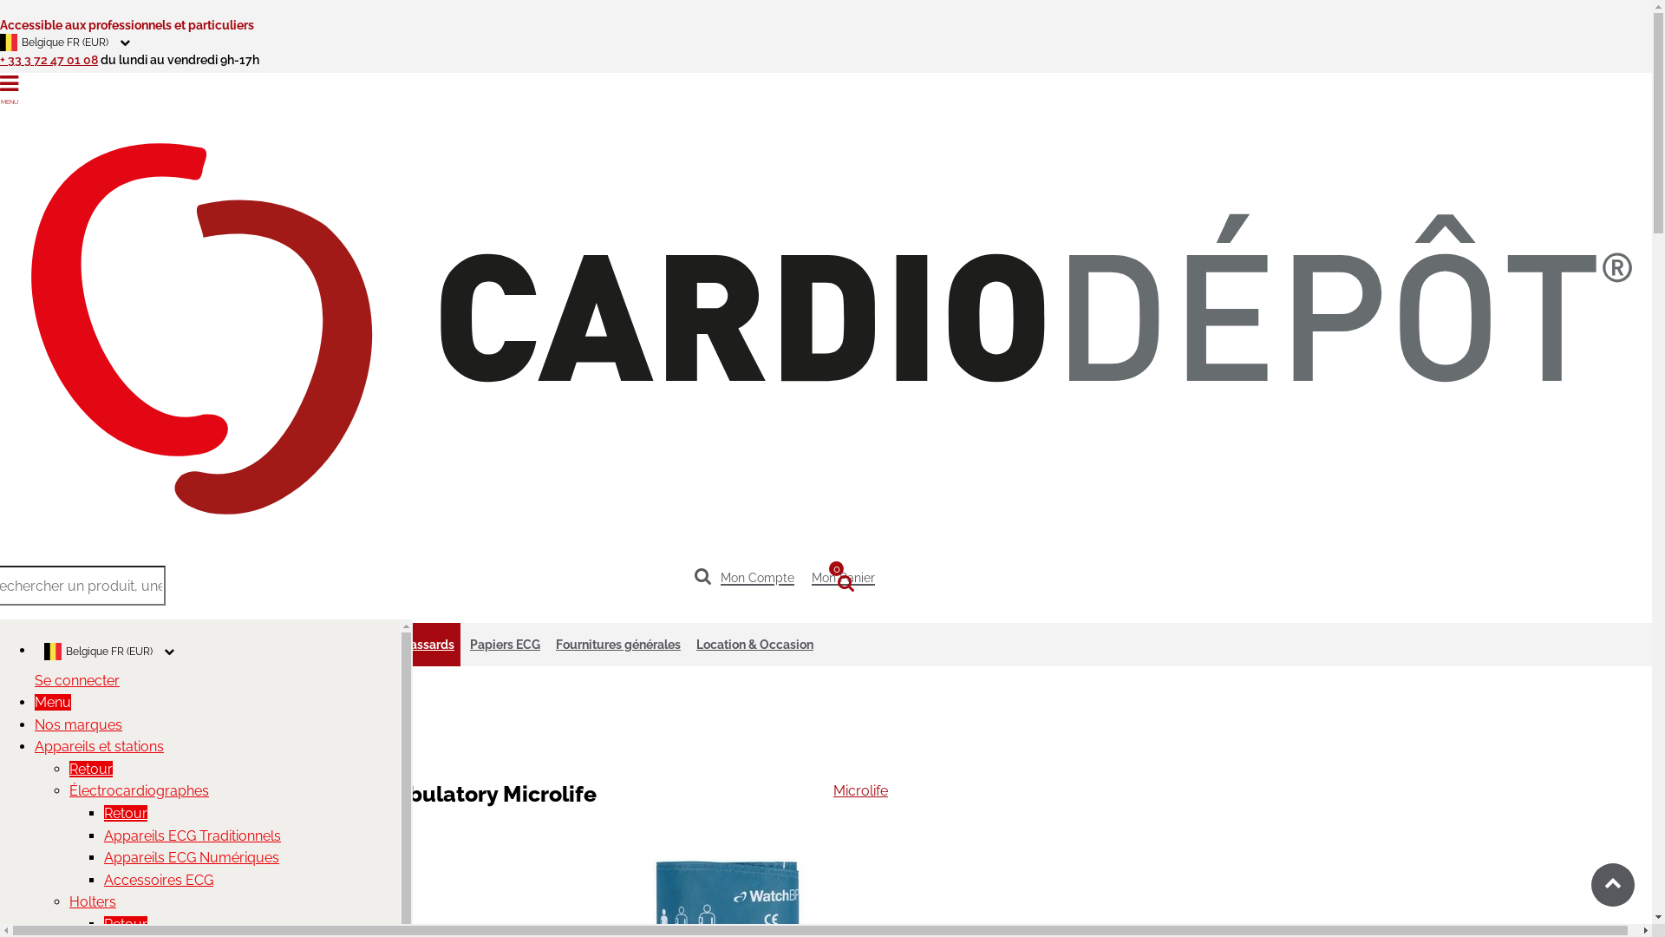 The width and height of the screenshot is (1665, 937). What do you see at coordinates (444, 85) in the screenshot?
I see `MENU` at bounding box center [444, 85].